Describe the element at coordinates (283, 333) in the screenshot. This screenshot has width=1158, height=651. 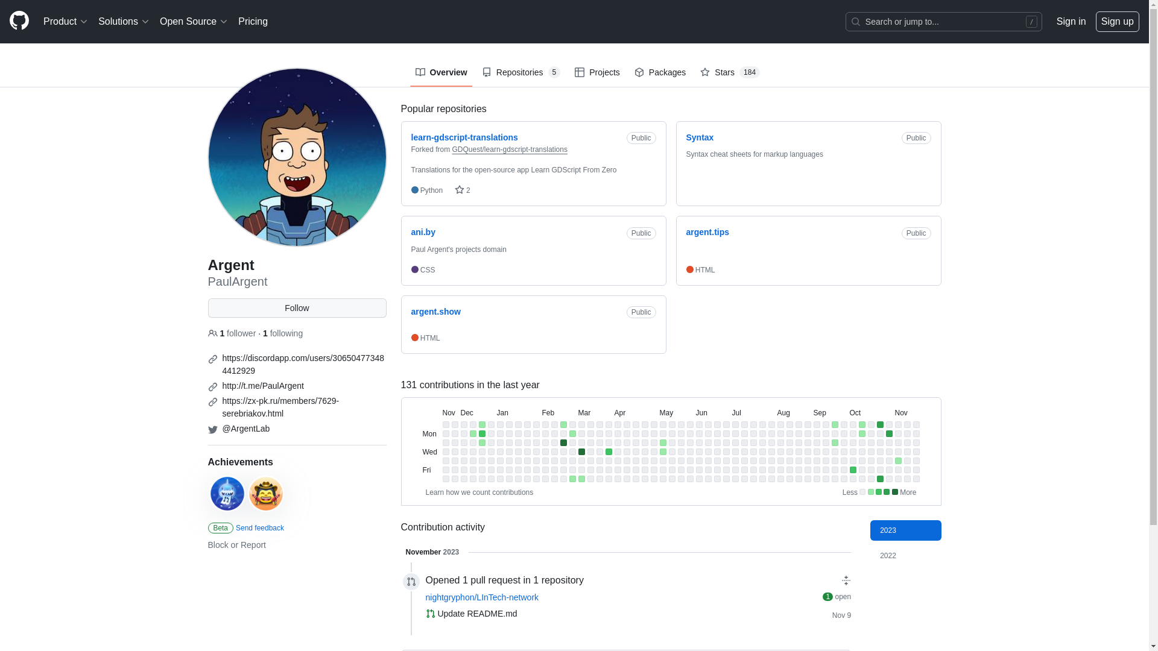
I see `1 following` at that location.